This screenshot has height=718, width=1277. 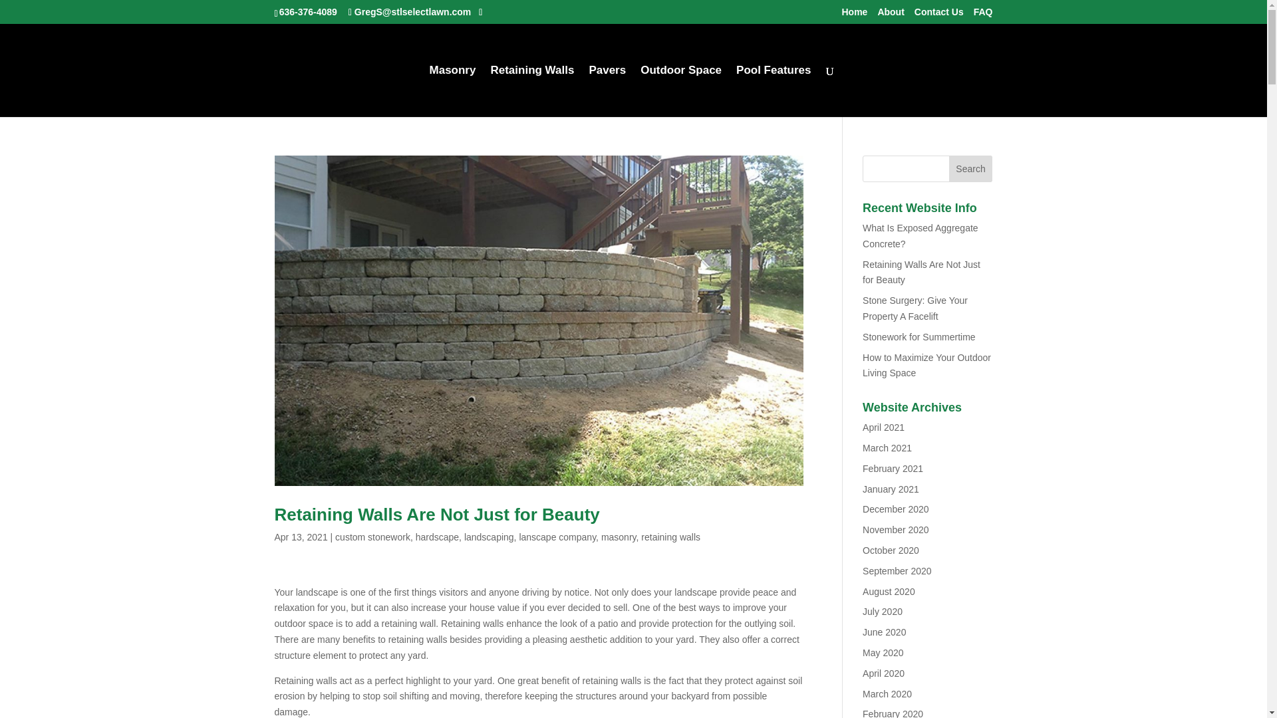 I want to click on FAQ, so click(x=983, y=15).